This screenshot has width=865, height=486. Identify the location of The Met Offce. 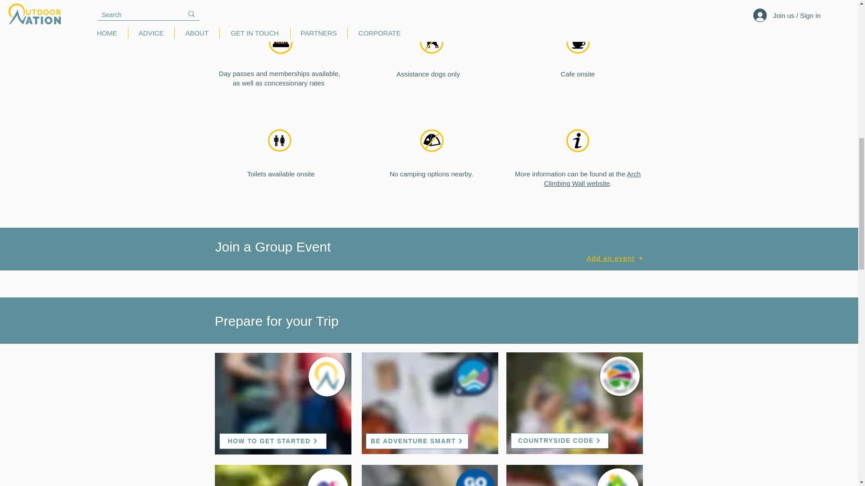
(618, 477).